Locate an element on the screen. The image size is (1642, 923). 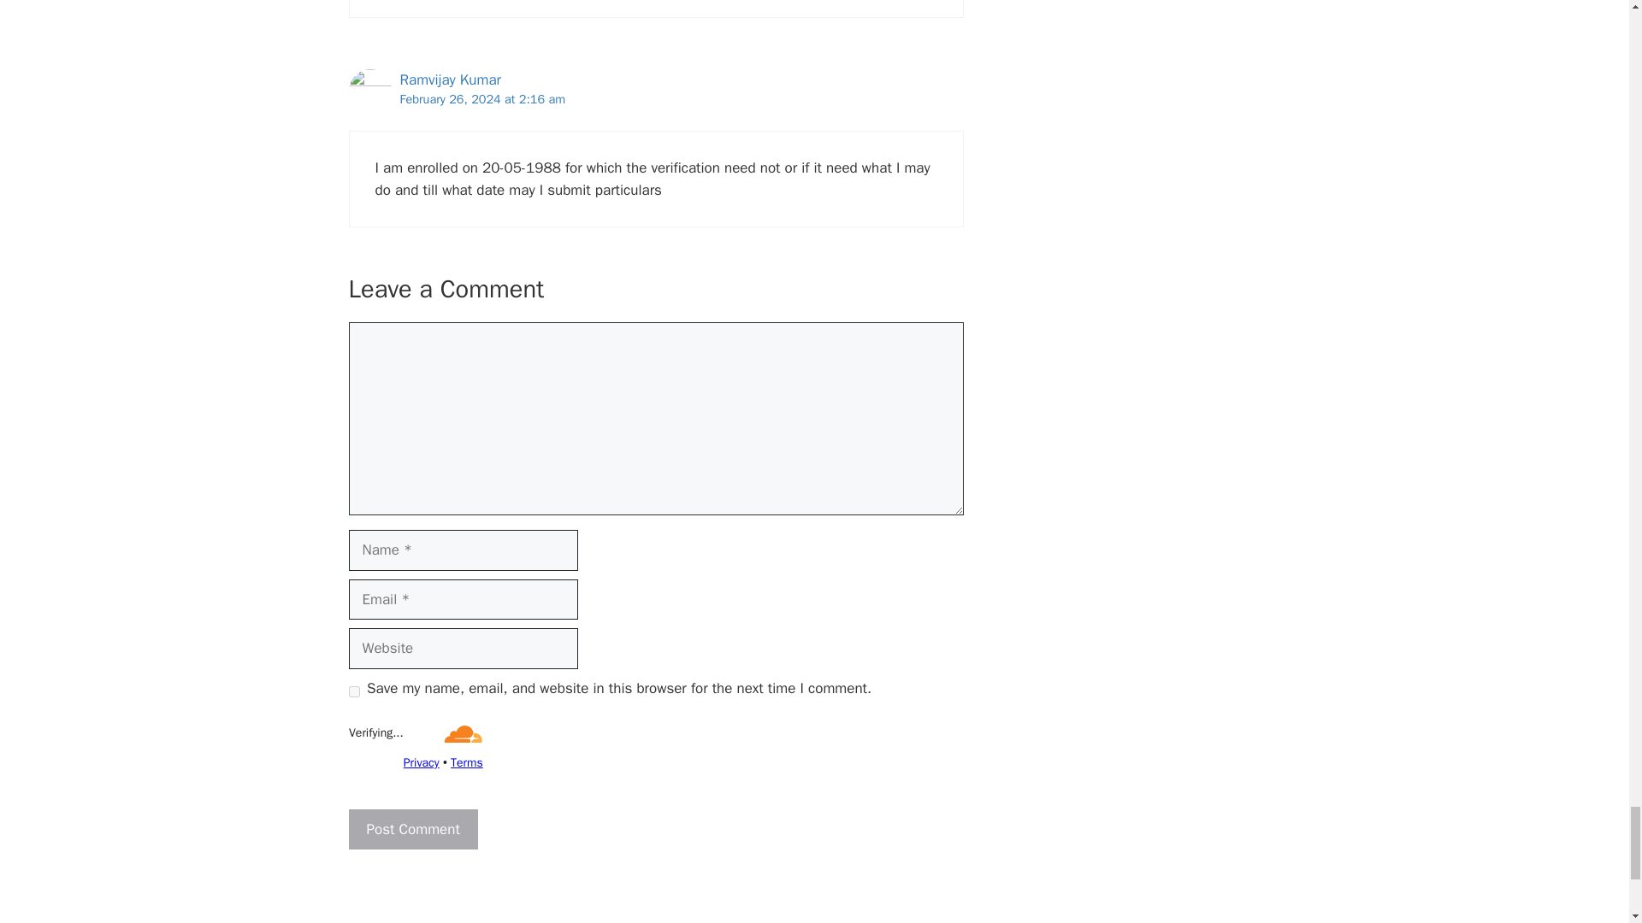
Ramvijay Kumar is located at coordinates (452, 79).